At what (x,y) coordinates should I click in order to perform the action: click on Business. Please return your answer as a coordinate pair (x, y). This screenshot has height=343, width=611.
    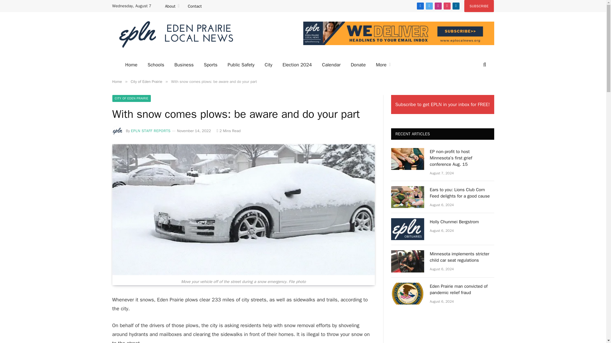
    Looking at the image, I should click on (184, 65).